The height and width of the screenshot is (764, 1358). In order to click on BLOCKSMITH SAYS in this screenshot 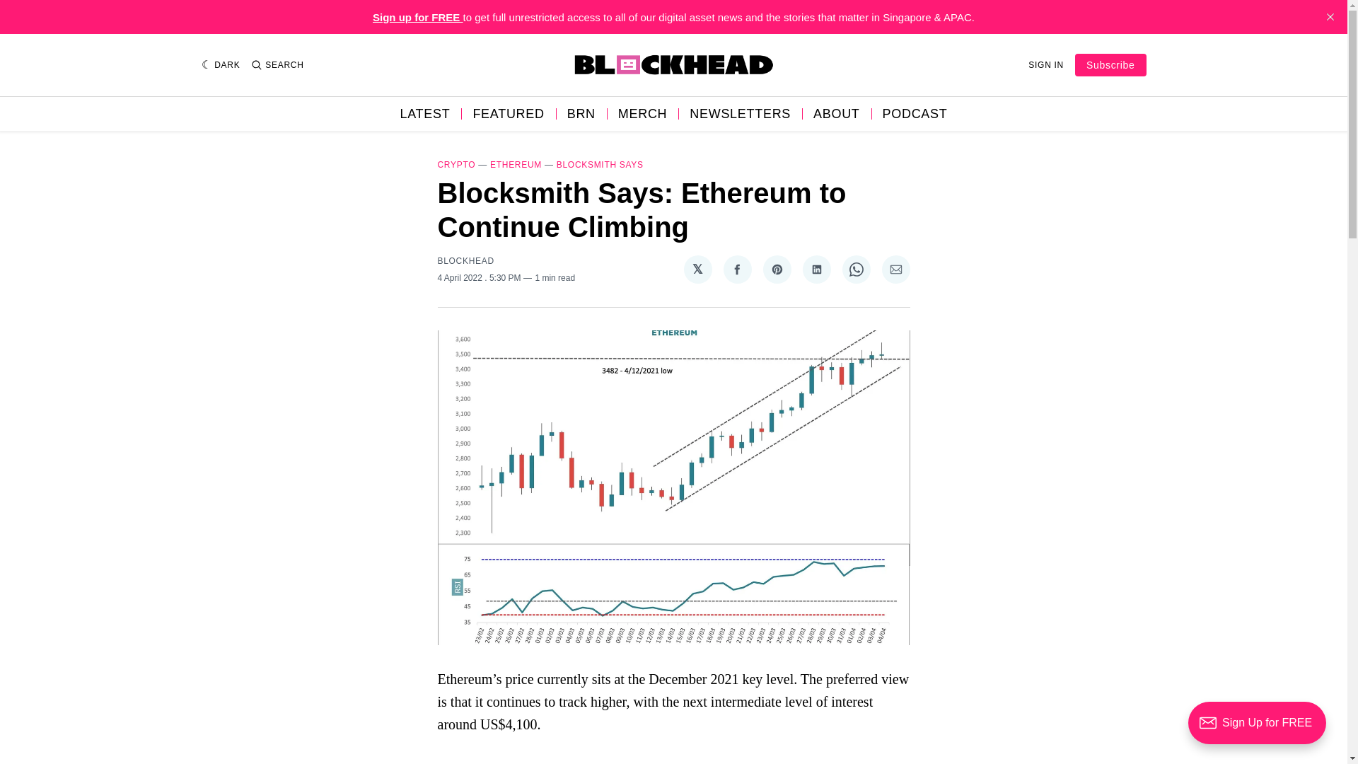, I will do `click(600, 164)`.